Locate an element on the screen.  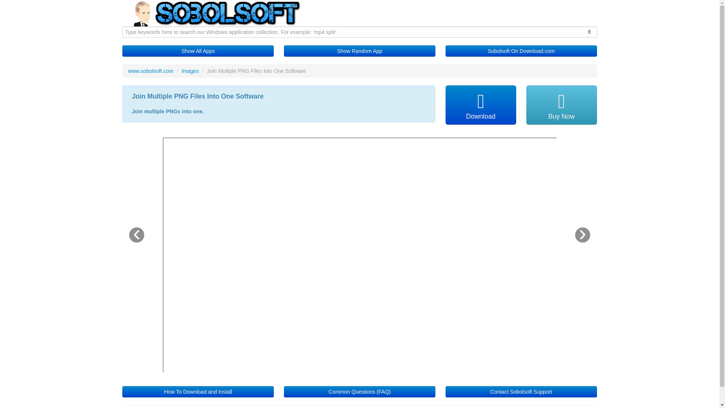
www.sobolsoft.com is located at coordinates (150, 71).